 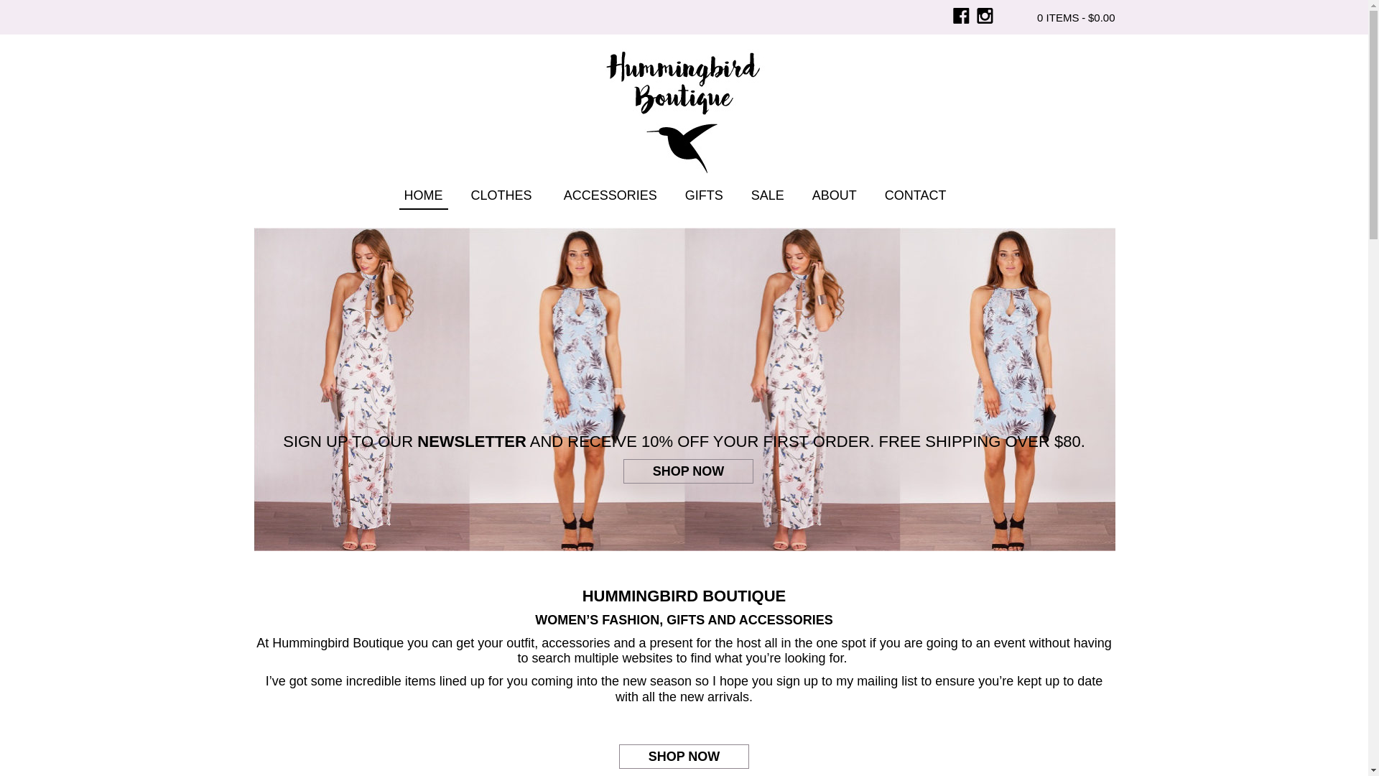 What do you see at coordinates (768, 198) in the screenshot?
I see `SALE` at bounding box center [768, 198].